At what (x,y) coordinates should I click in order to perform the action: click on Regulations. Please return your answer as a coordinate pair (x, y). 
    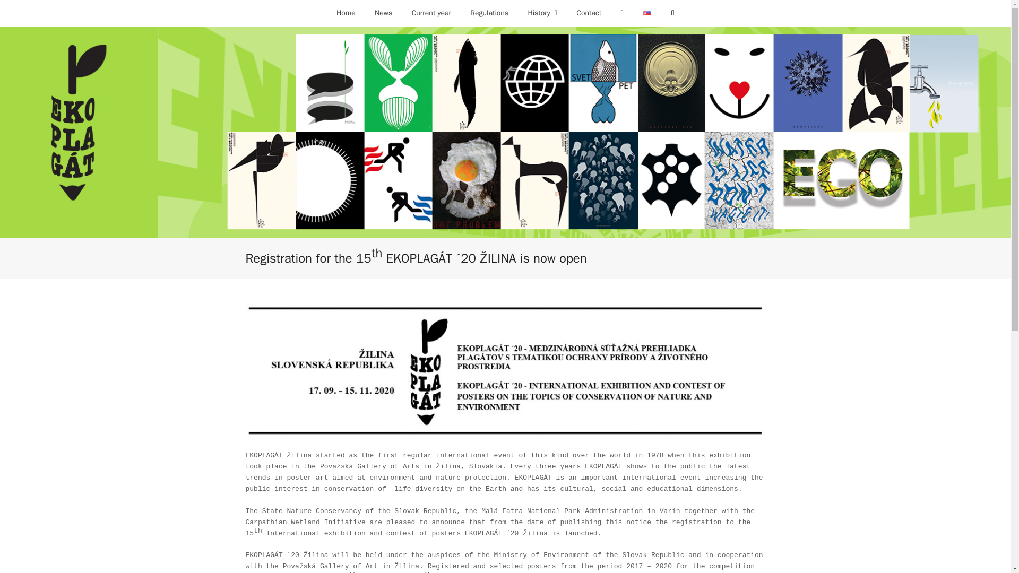
    Looking at the image, I should click on (489, 13).